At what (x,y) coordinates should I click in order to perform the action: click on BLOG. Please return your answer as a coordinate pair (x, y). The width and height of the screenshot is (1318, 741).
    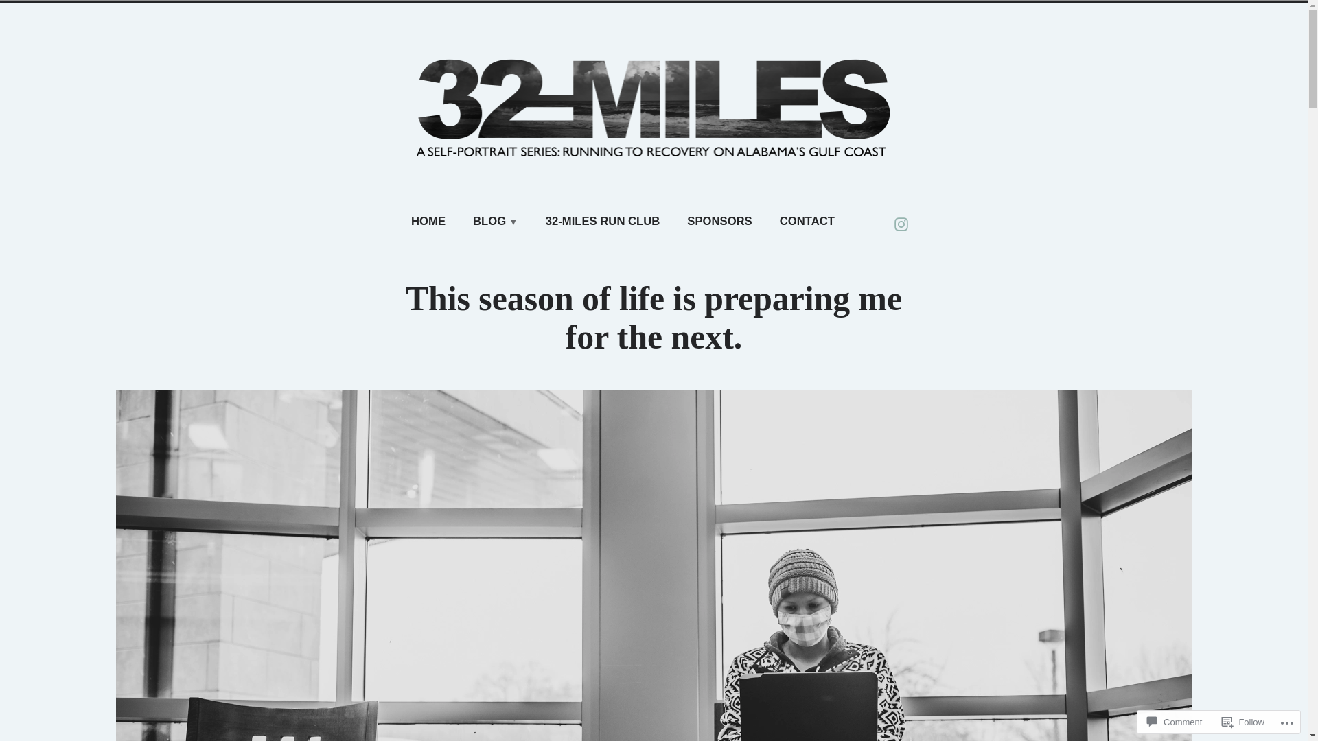
    Looking at the image, I should click on (496, 222).